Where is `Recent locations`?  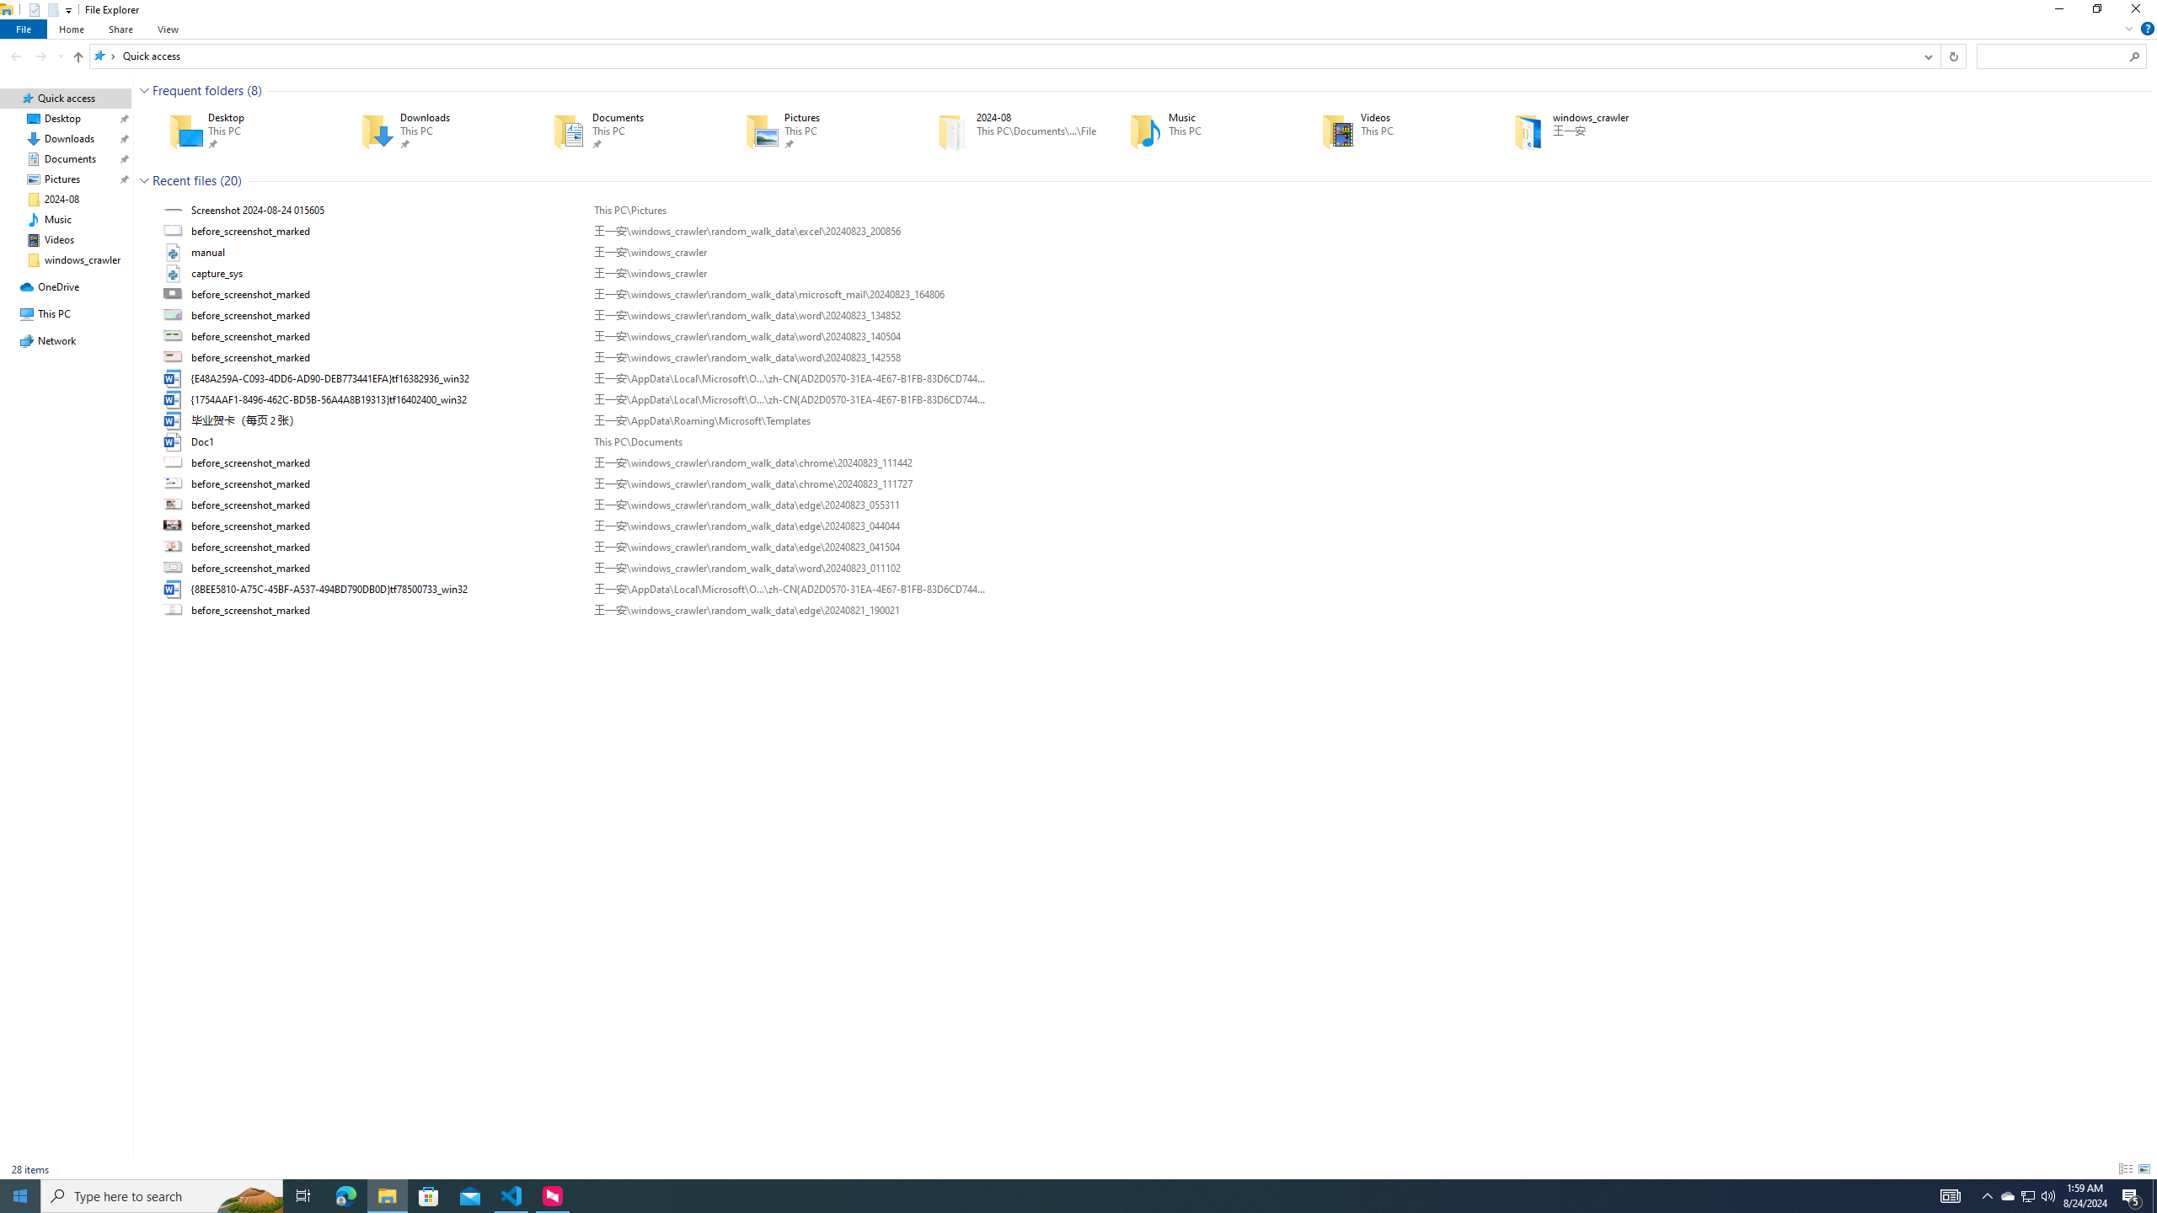 Recent locations is located at coordinates (61, 56).